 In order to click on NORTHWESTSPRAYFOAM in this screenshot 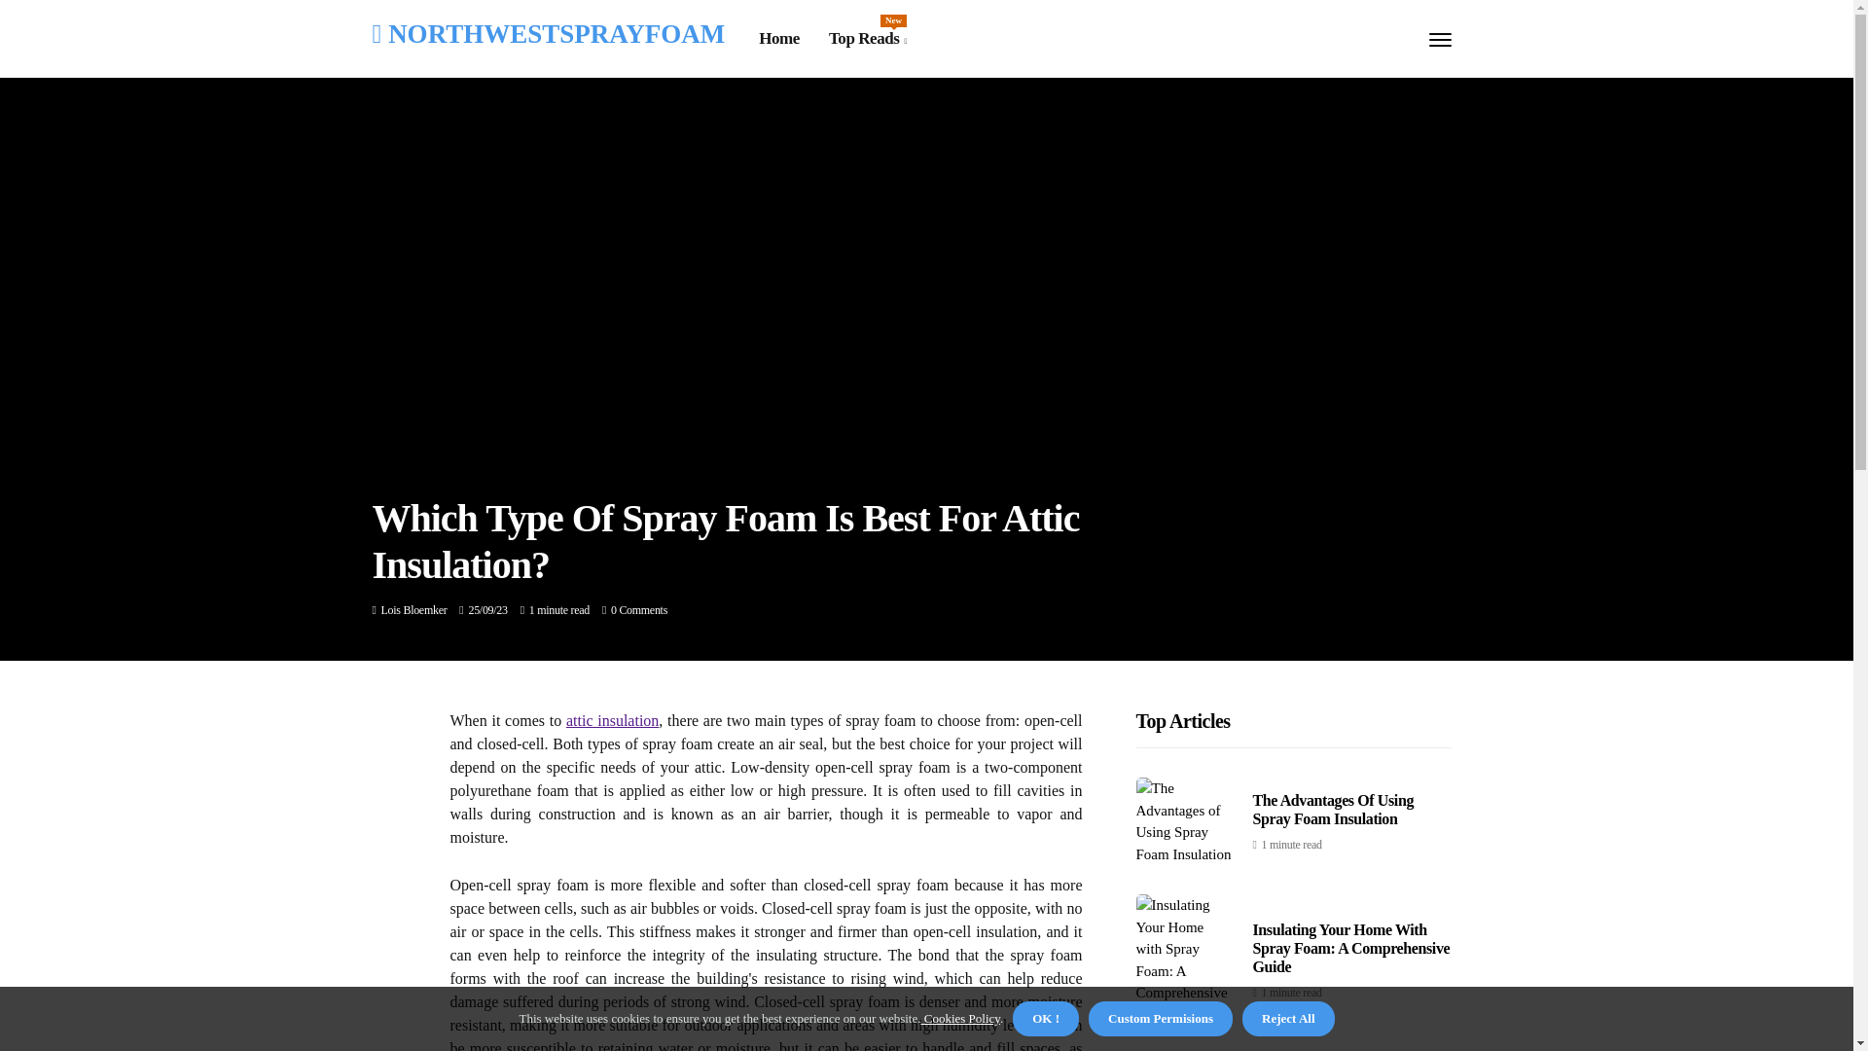, I will do `click(548, 33)`.